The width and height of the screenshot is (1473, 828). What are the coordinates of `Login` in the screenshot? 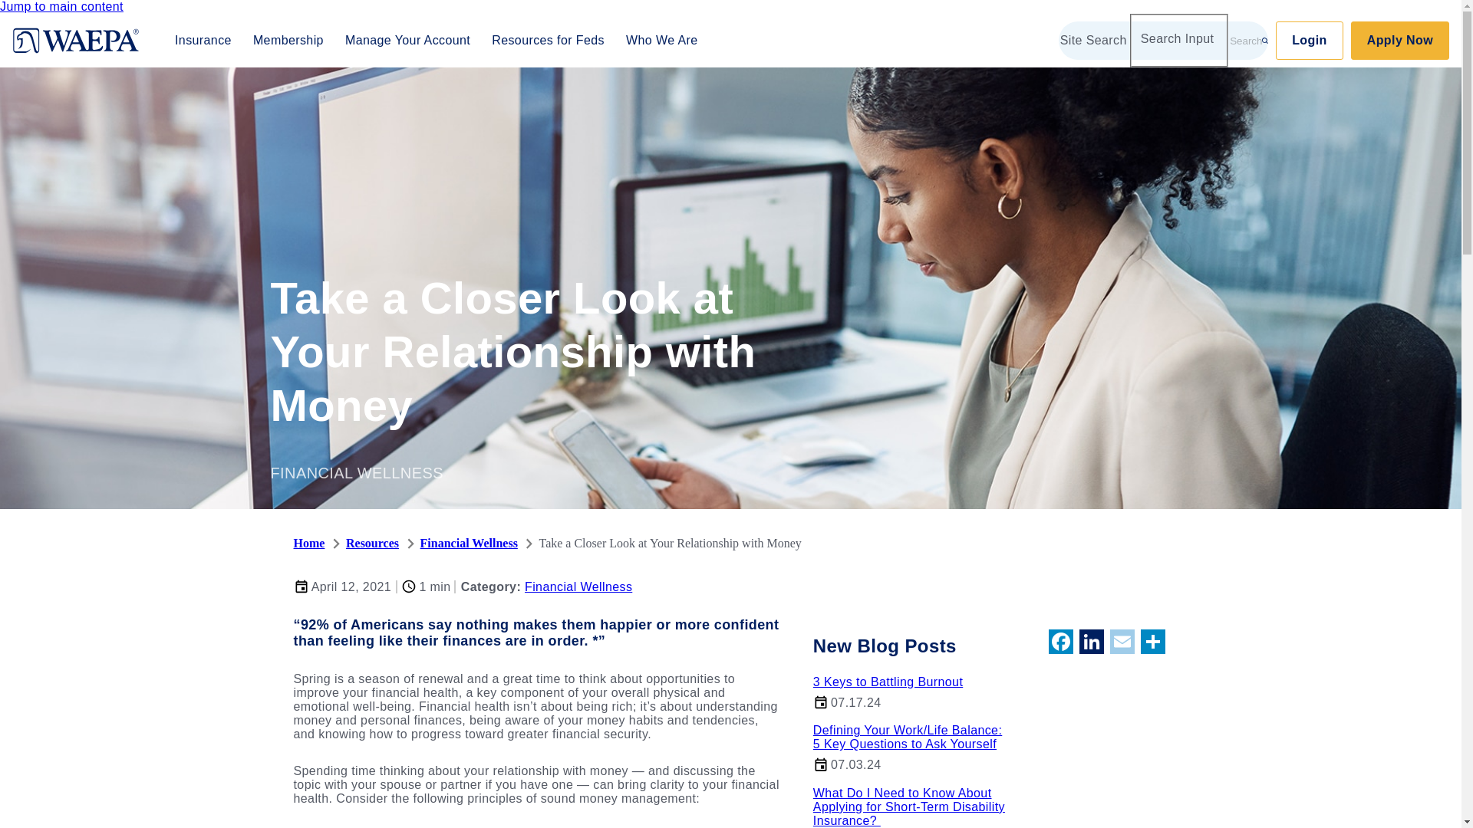 It's located at (1309, 40).